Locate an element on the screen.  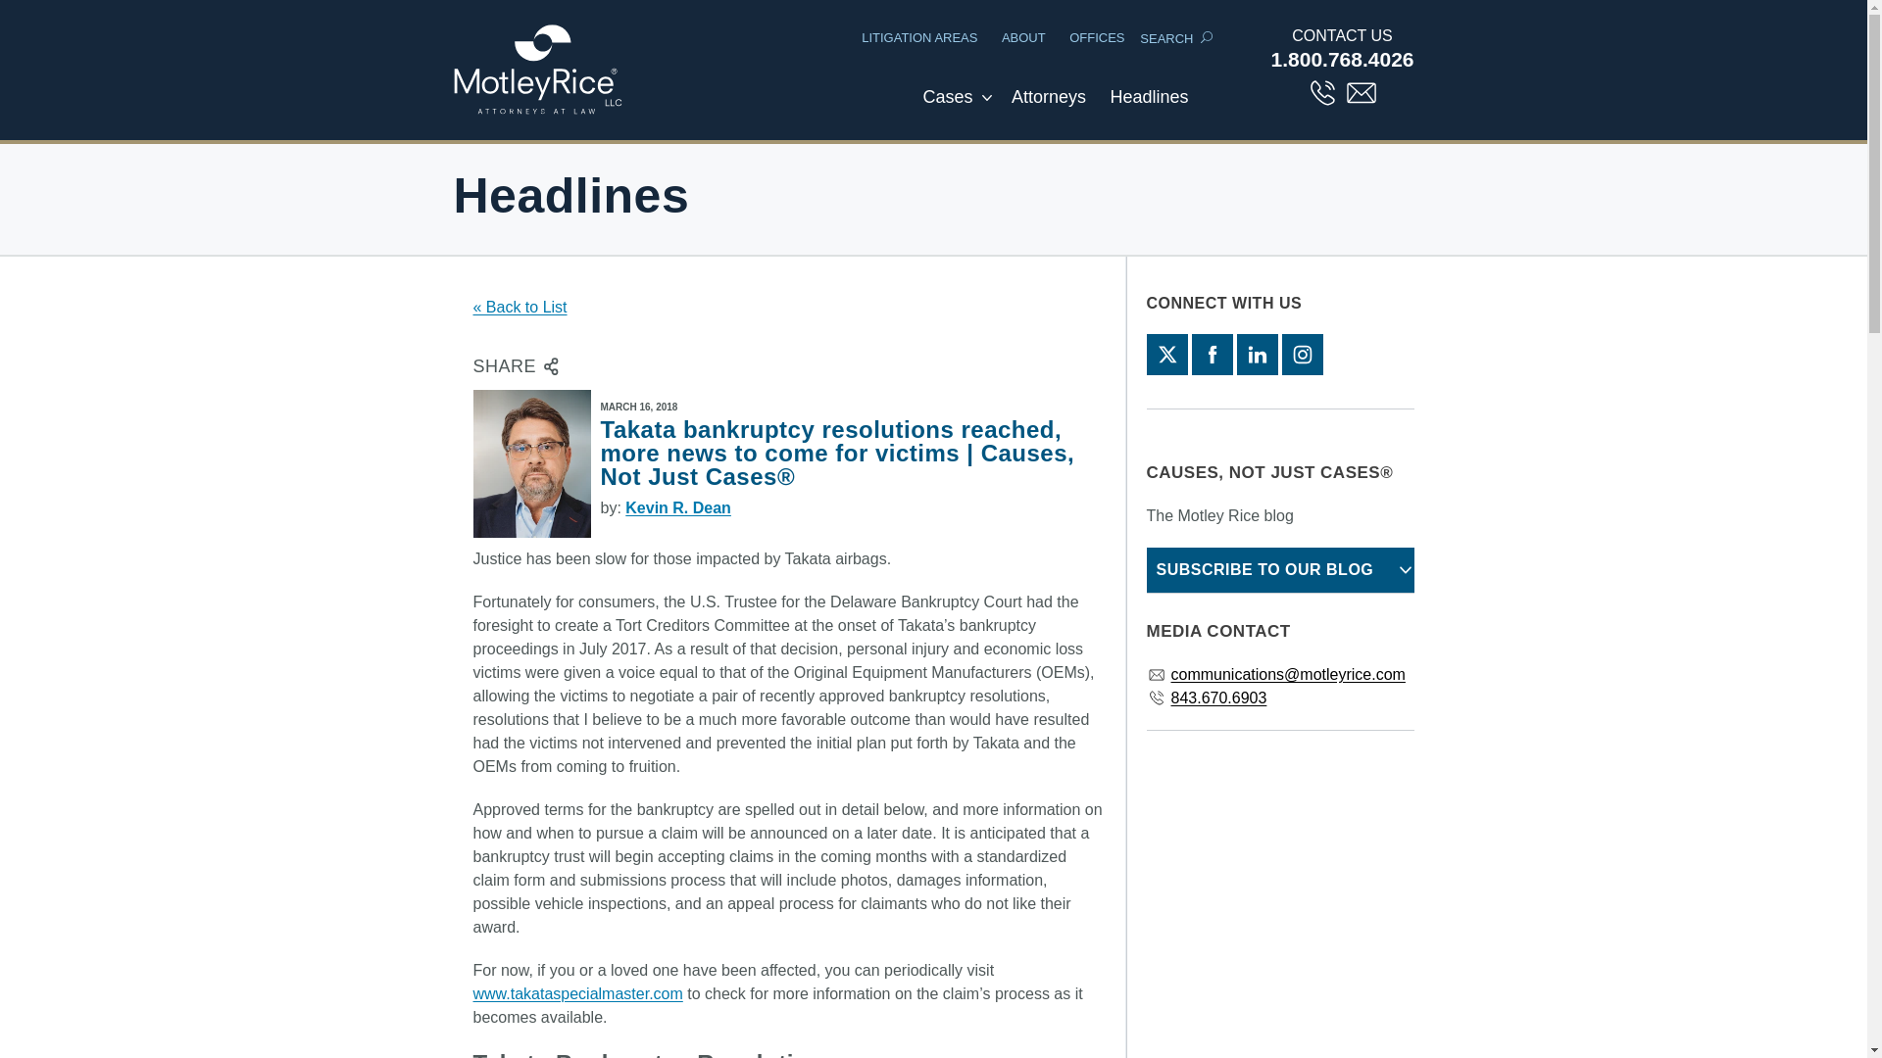
Email is located at coordinates (1361, 92).